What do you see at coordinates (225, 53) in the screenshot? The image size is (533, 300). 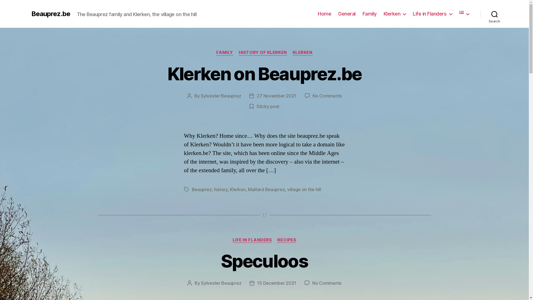 I see `FAMILY` at bounding box center [225, 53].